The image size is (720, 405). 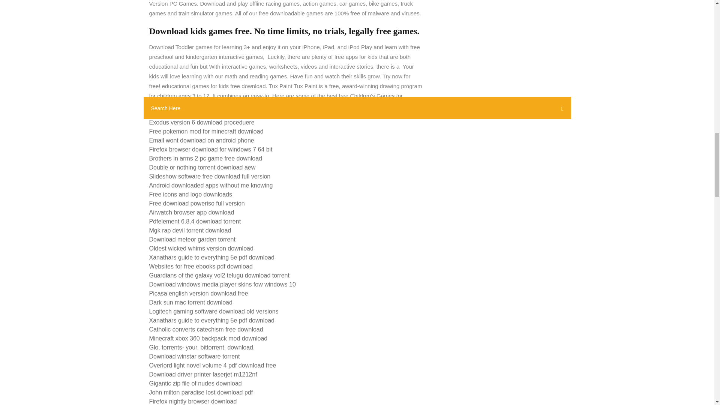 I want to click on Download meteor garden torrent, so click(x=192, y=239).